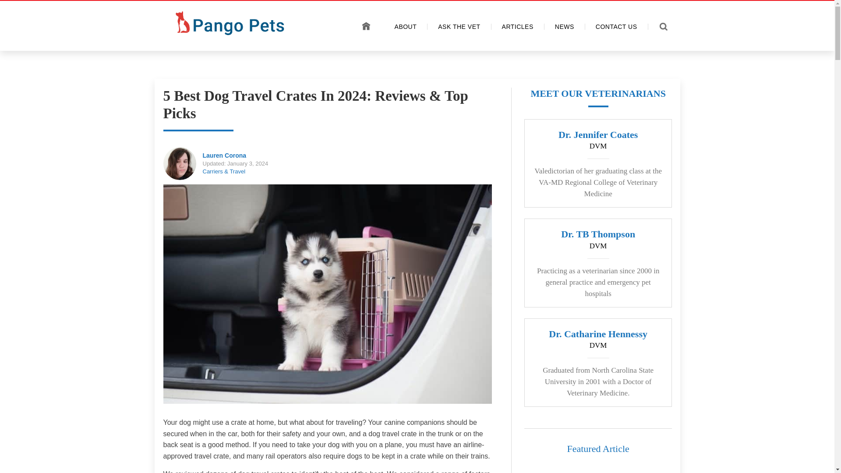  I want to click on Home, so click(366, 26).